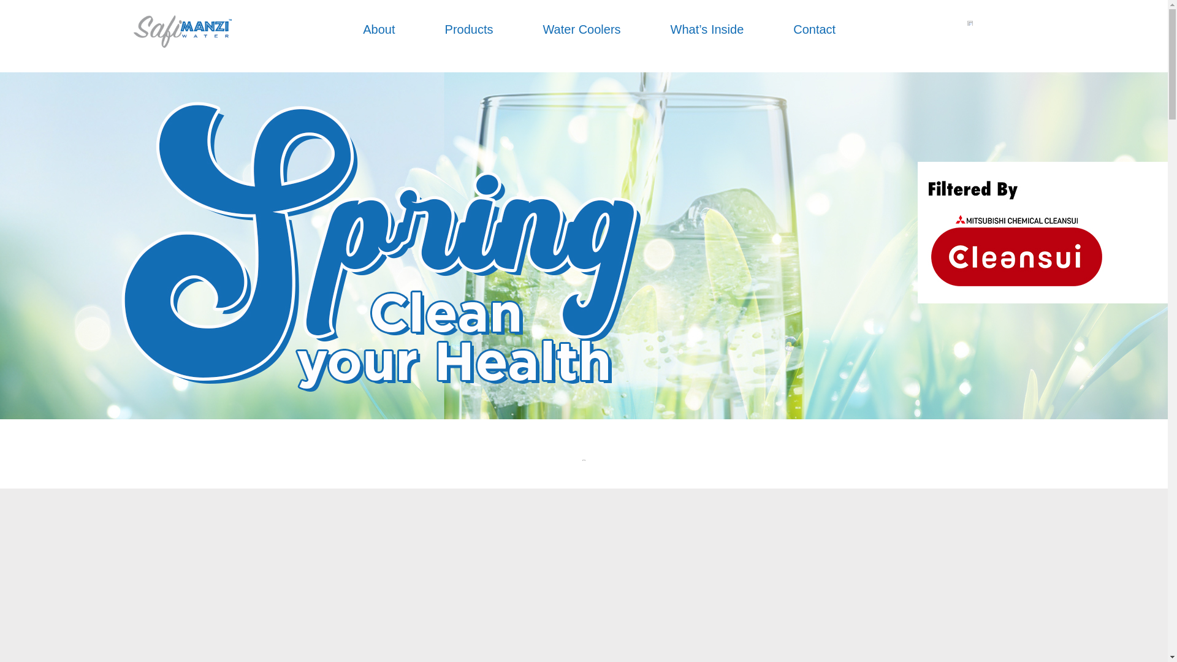  Describe the element at coordinates (814, 29) in the screenshot. I see `Contact` at that location.